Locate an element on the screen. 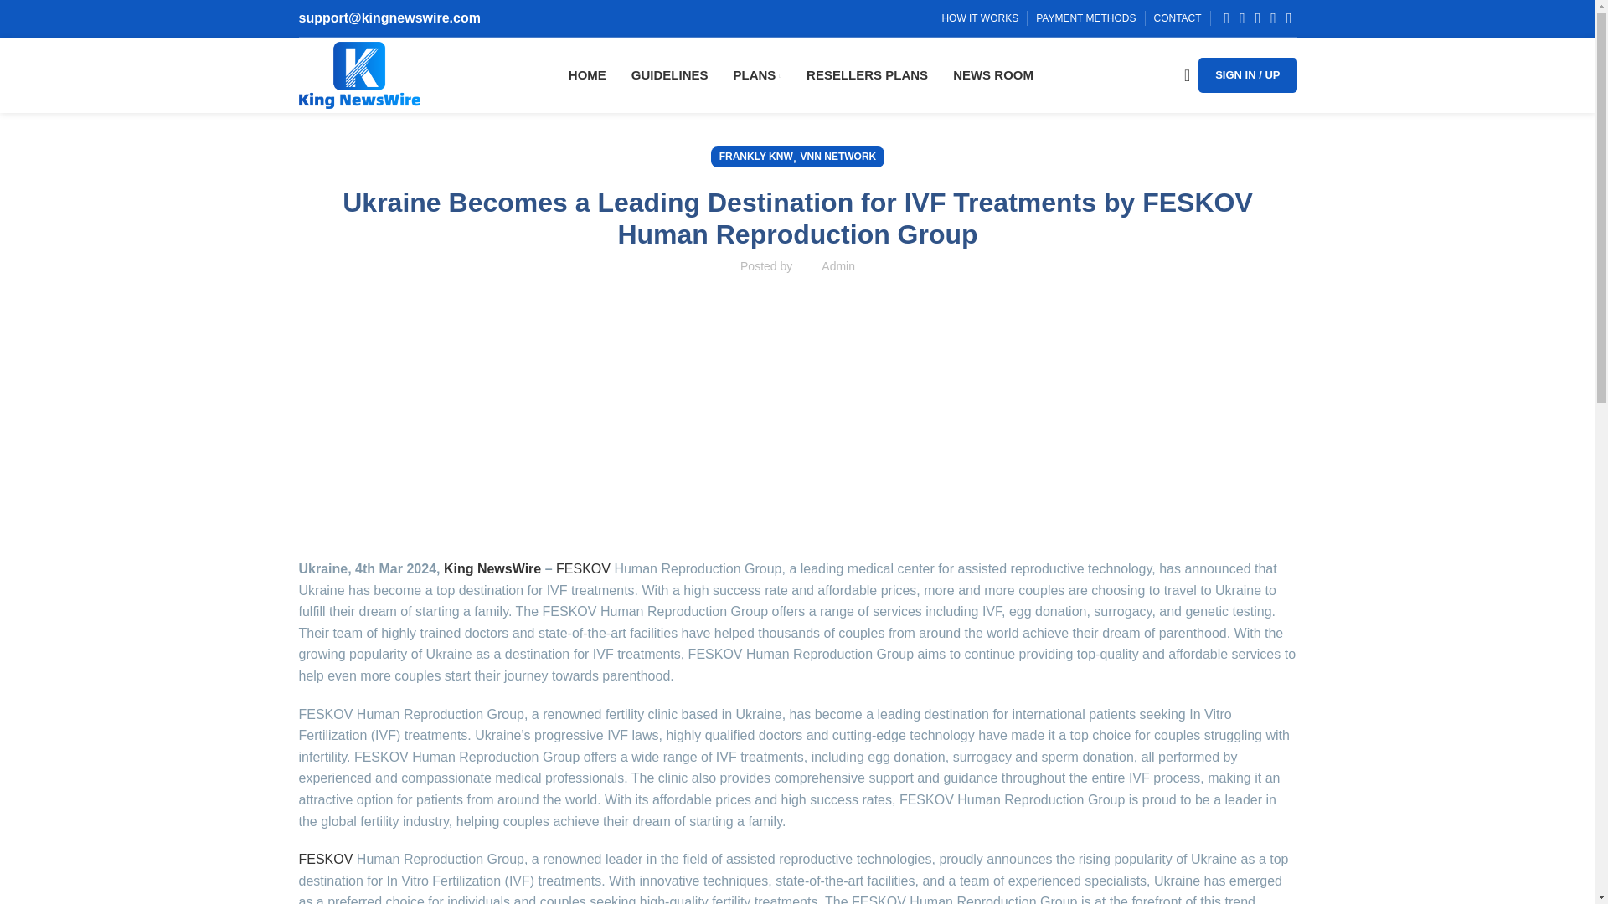 Image resolution: width=1608 pixels, height=904 pixels. FRANKLY KNW is located at coordinates (755, 156).